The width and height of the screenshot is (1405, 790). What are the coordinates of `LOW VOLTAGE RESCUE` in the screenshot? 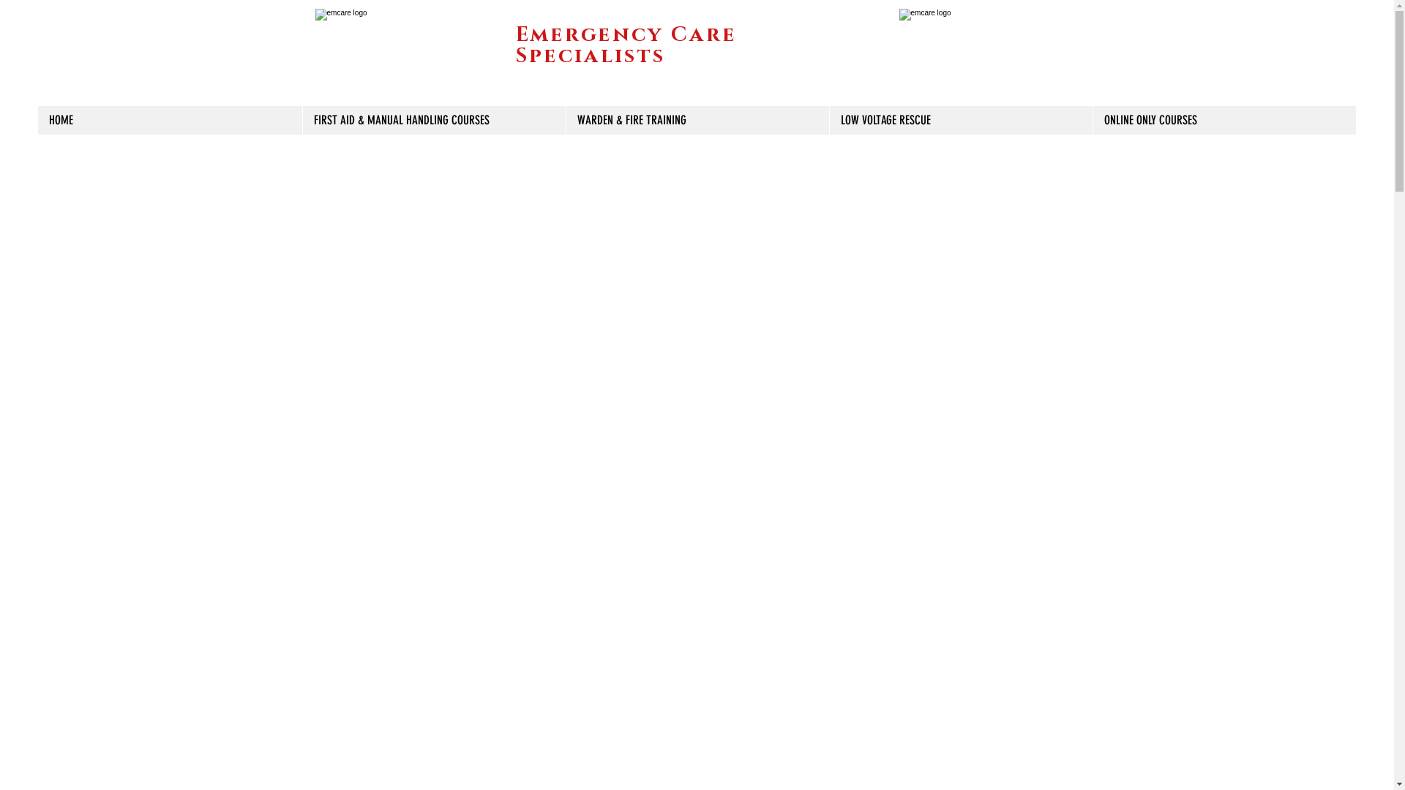 It's located at (961, 120).